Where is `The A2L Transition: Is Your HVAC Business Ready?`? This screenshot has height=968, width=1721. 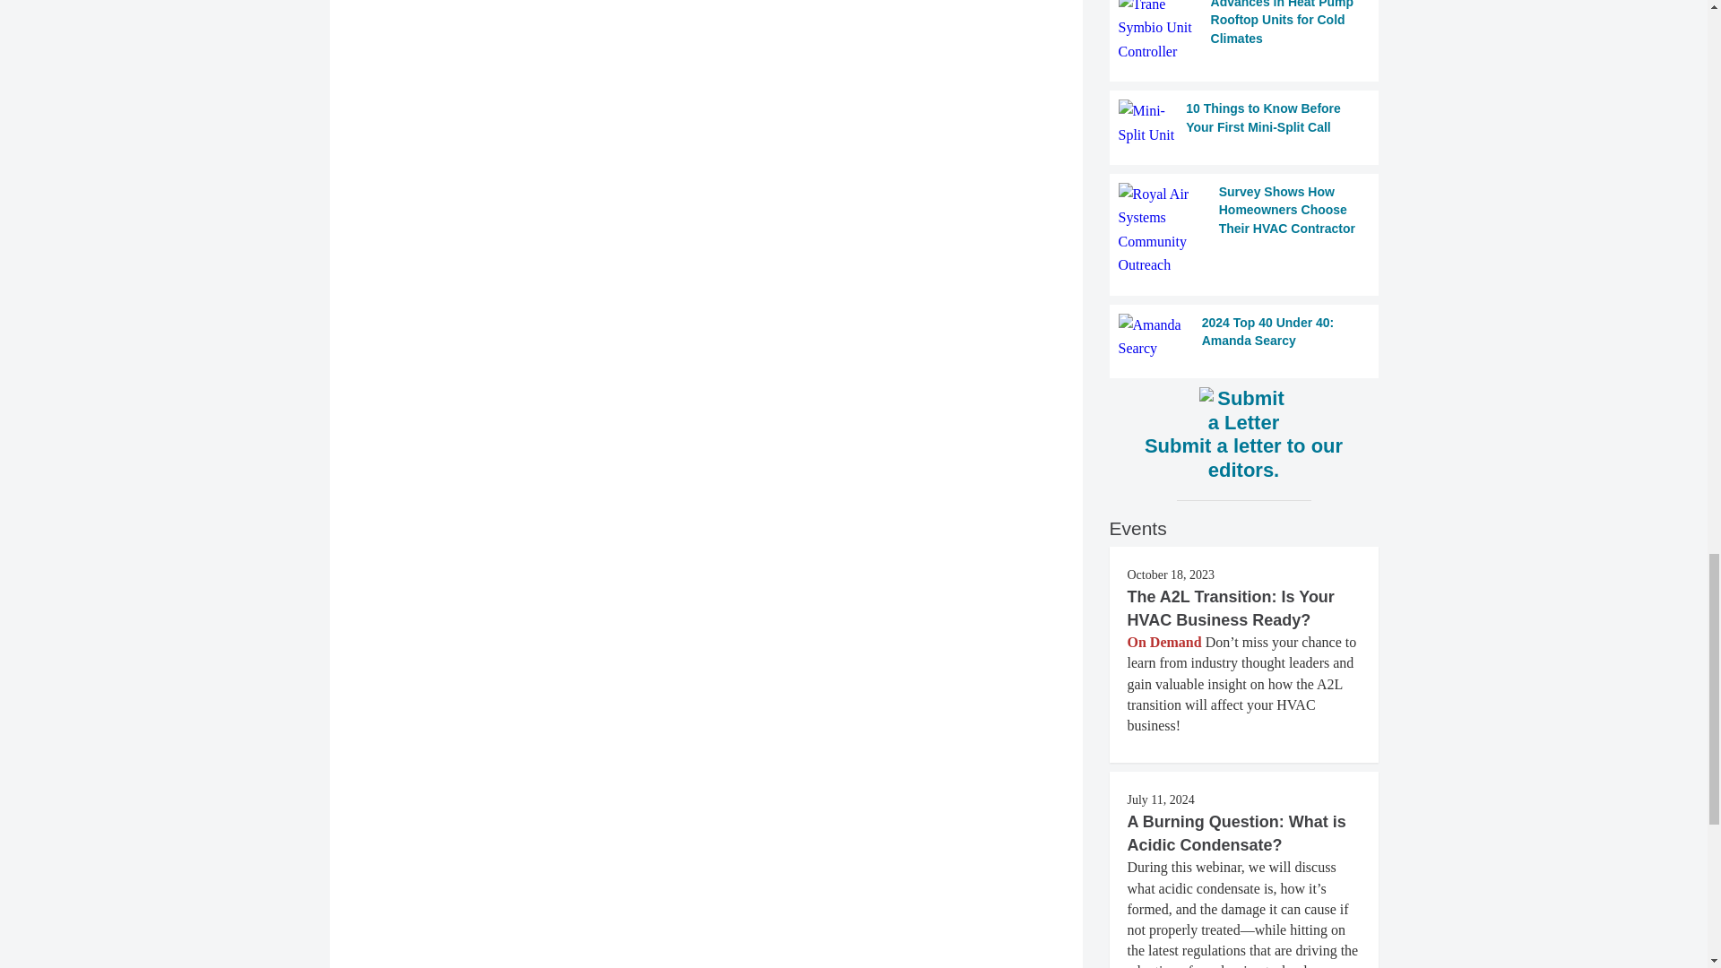
The A2L Transition: Is Your HVAC Business Ready? is located at coordinates (1231, 608).